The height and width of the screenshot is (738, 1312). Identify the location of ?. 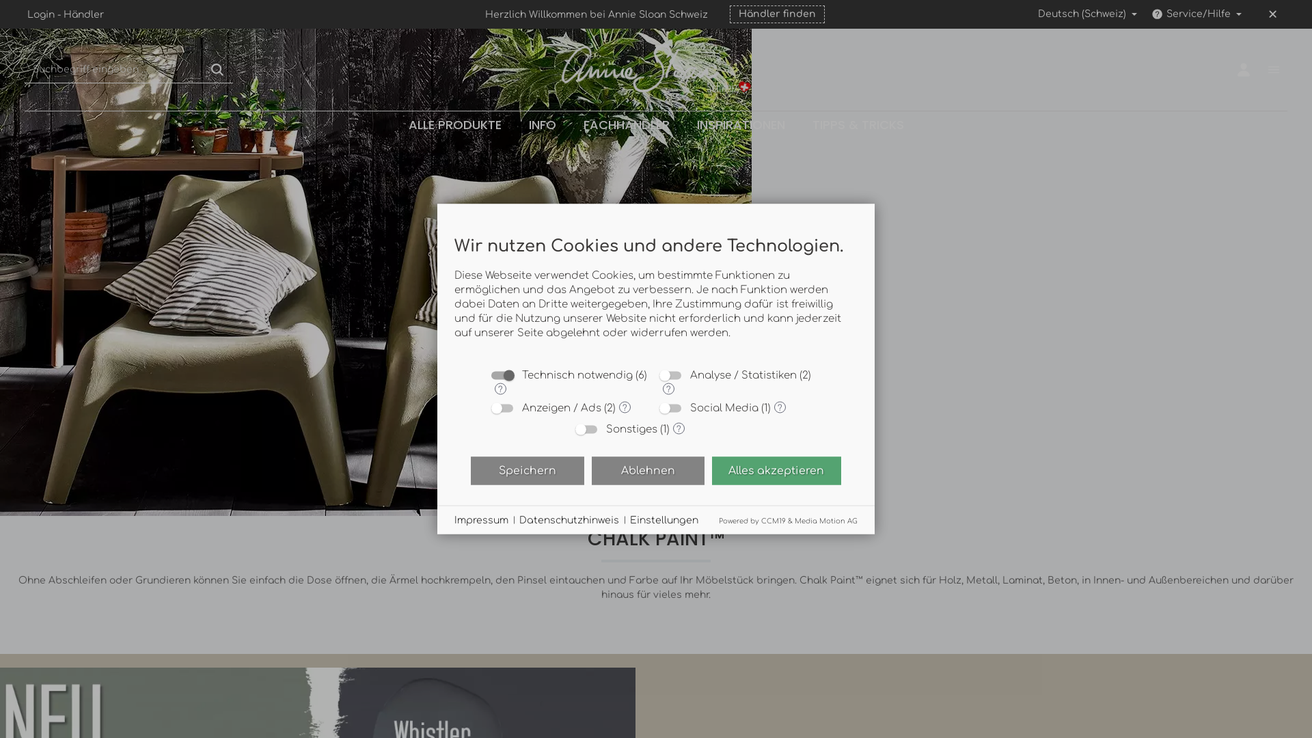
(668, 388).